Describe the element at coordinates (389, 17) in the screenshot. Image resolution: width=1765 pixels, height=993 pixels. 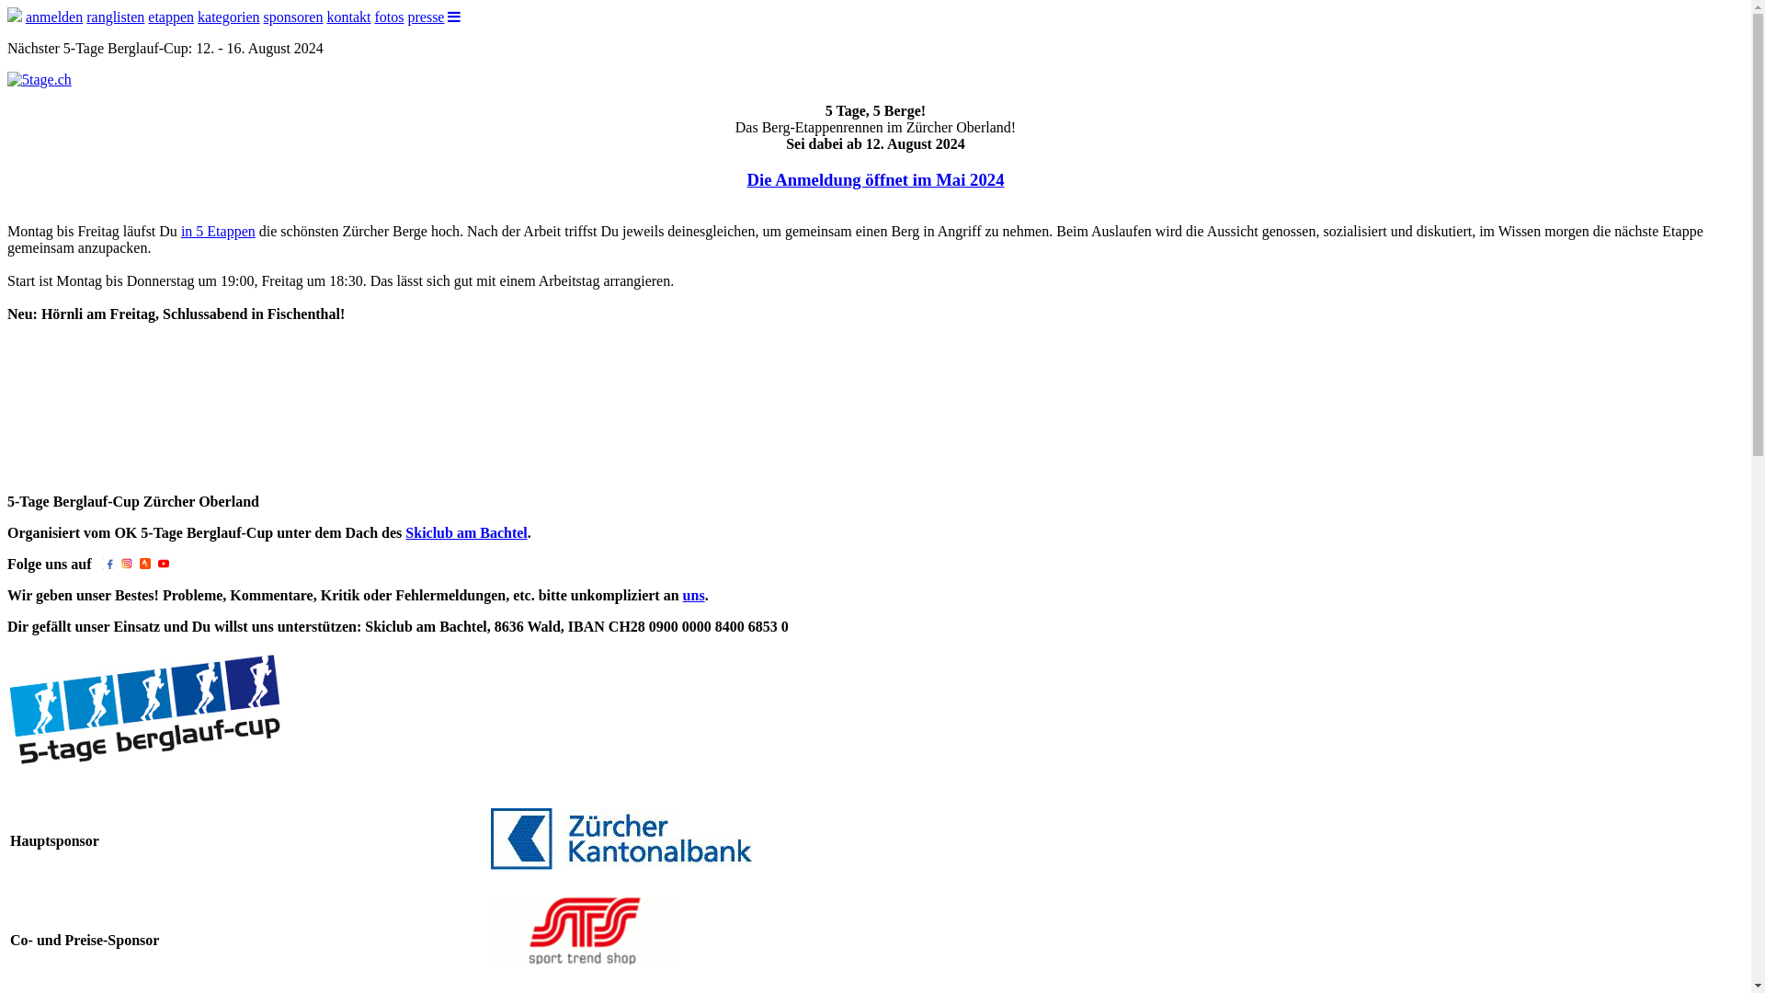
I see `fotos` at that location.